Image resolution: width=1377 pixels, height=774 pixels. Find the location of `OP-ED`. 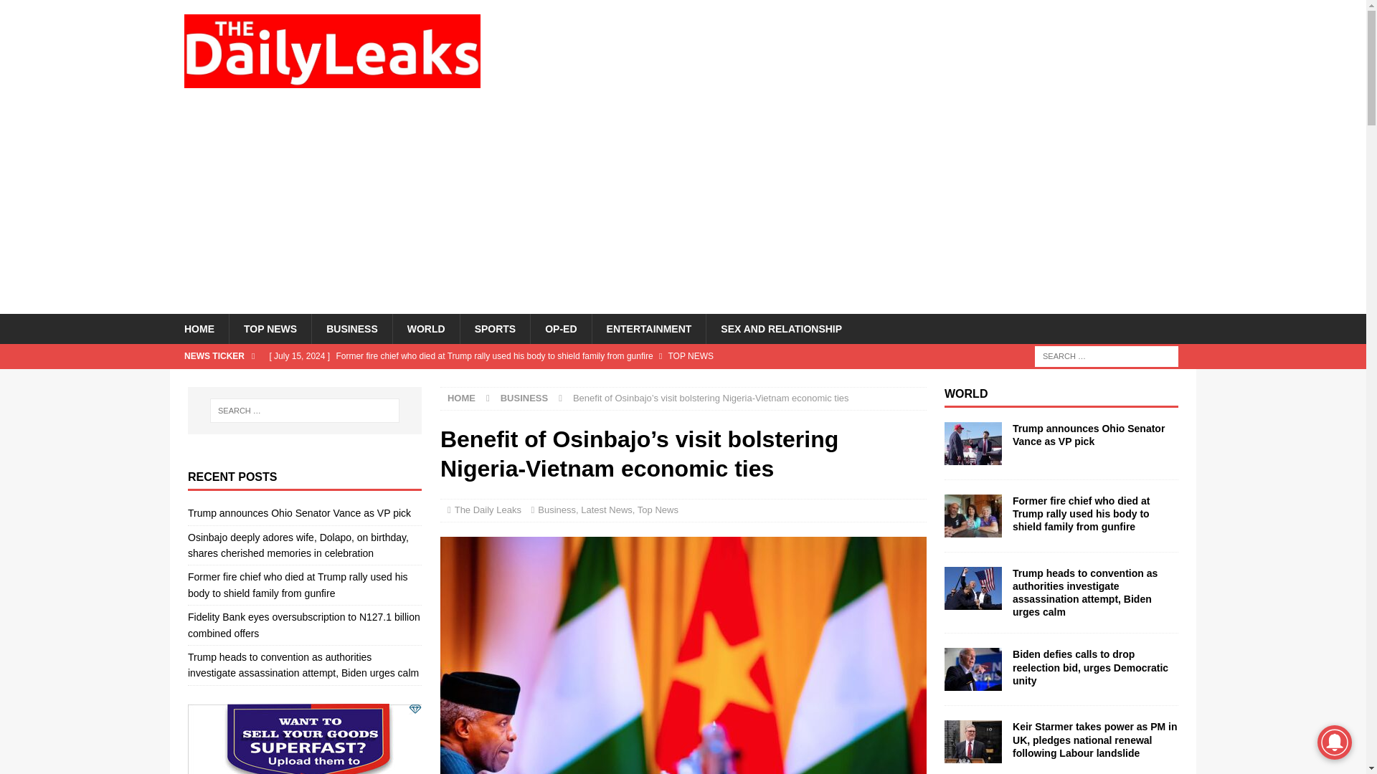

OP-ED is located at coordinates (560, 328).